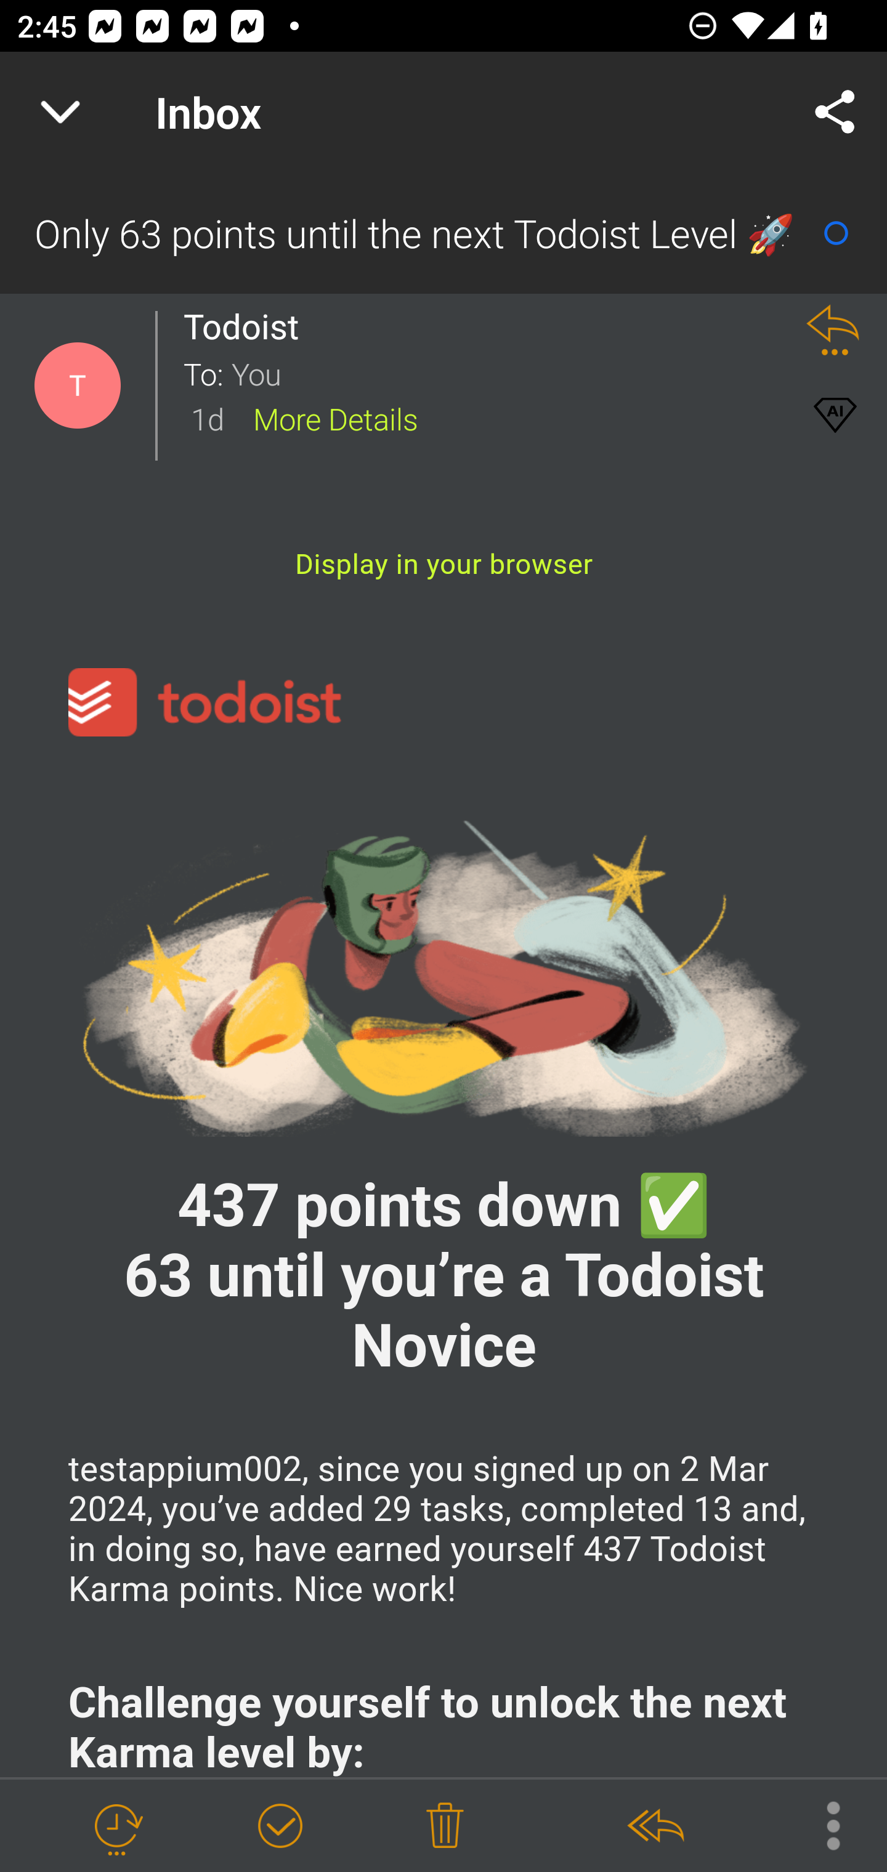 Image resolution: width=887 pixels, height=1872 pixels. I want to click on Navigate up, so click(60, 112).